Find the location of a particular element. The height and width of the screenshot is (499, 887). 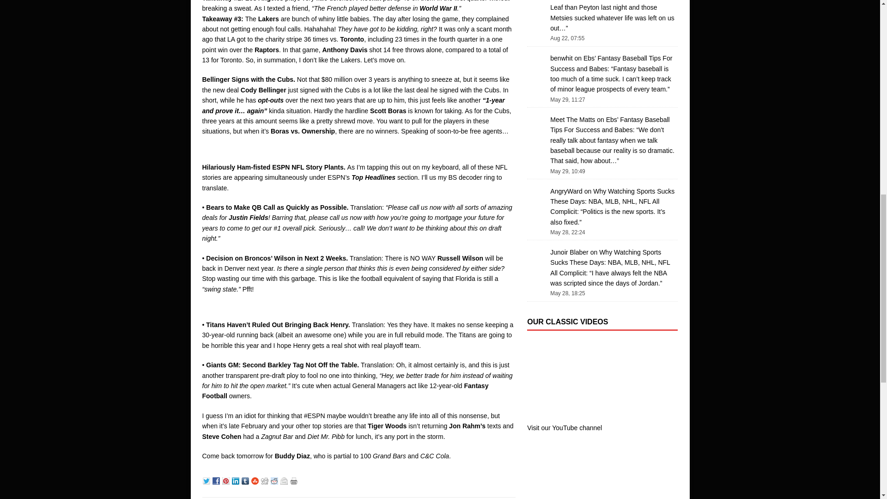

Digg is located at coordinates (265, 480).